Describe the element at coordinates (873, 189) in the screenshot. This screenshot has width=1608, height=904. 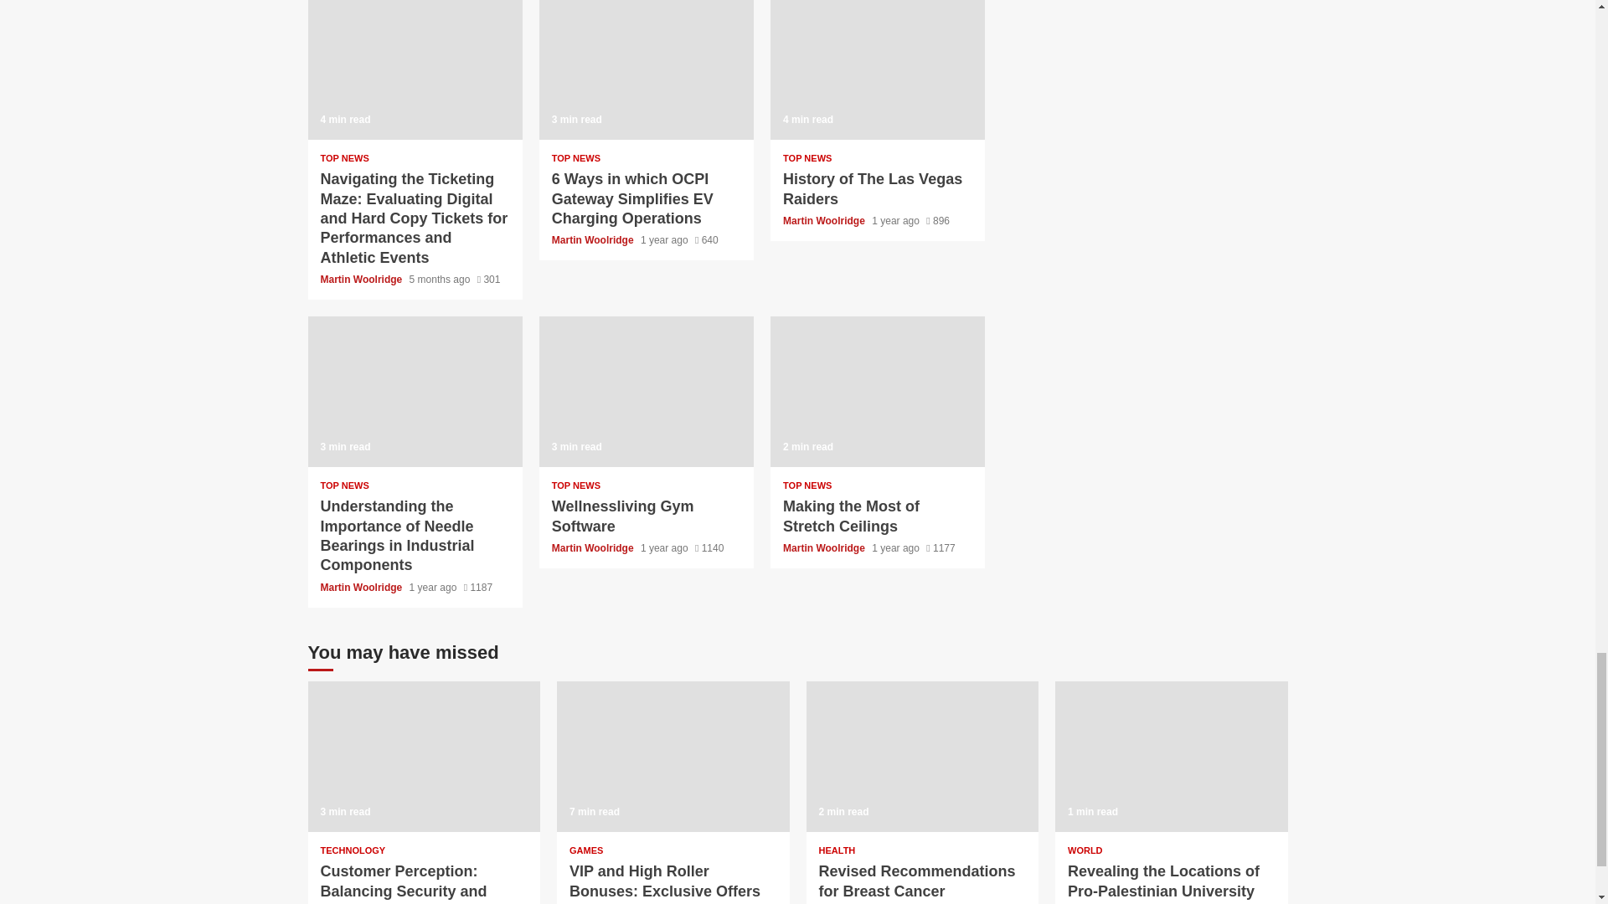
I see `History of The Las Vegas Raiders` at that location.